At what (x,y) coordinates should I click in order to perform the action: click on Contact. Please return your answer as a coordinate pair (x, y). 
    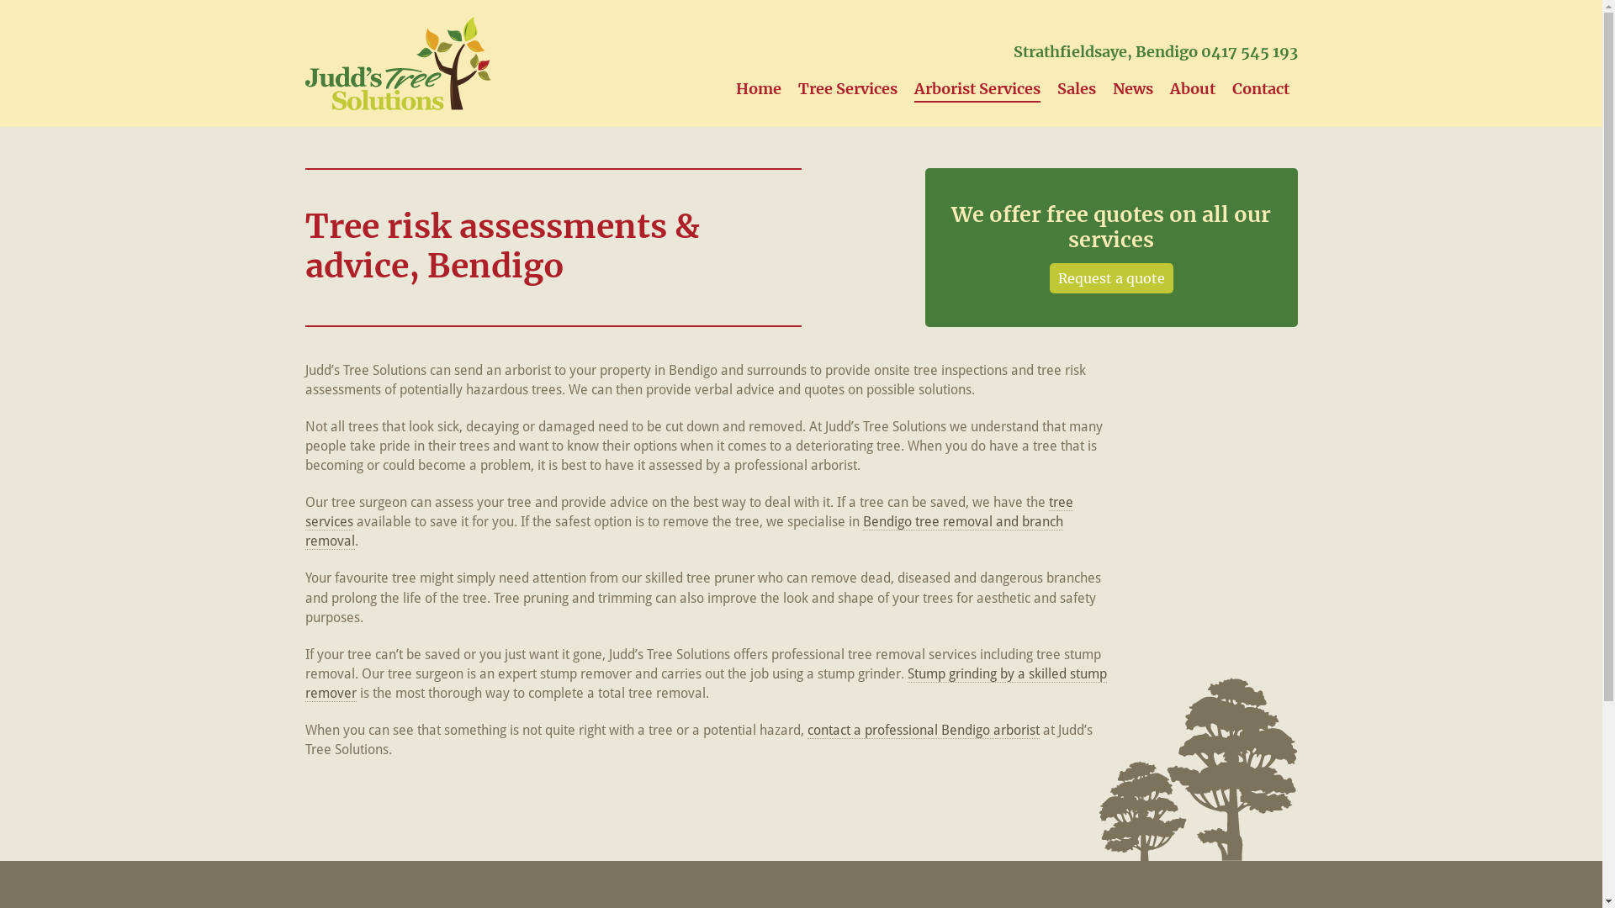
    Looking at the image, I should click on (1260, 89).